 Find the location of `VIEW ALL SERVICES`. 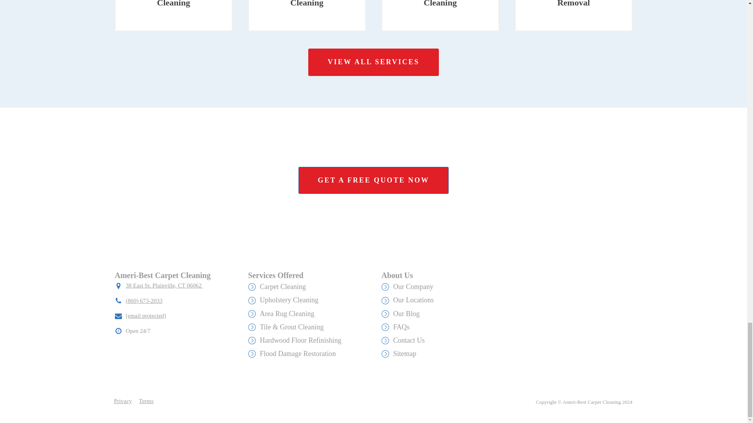

VIEW ALL SERVICES is located at coordinates (373, 62).